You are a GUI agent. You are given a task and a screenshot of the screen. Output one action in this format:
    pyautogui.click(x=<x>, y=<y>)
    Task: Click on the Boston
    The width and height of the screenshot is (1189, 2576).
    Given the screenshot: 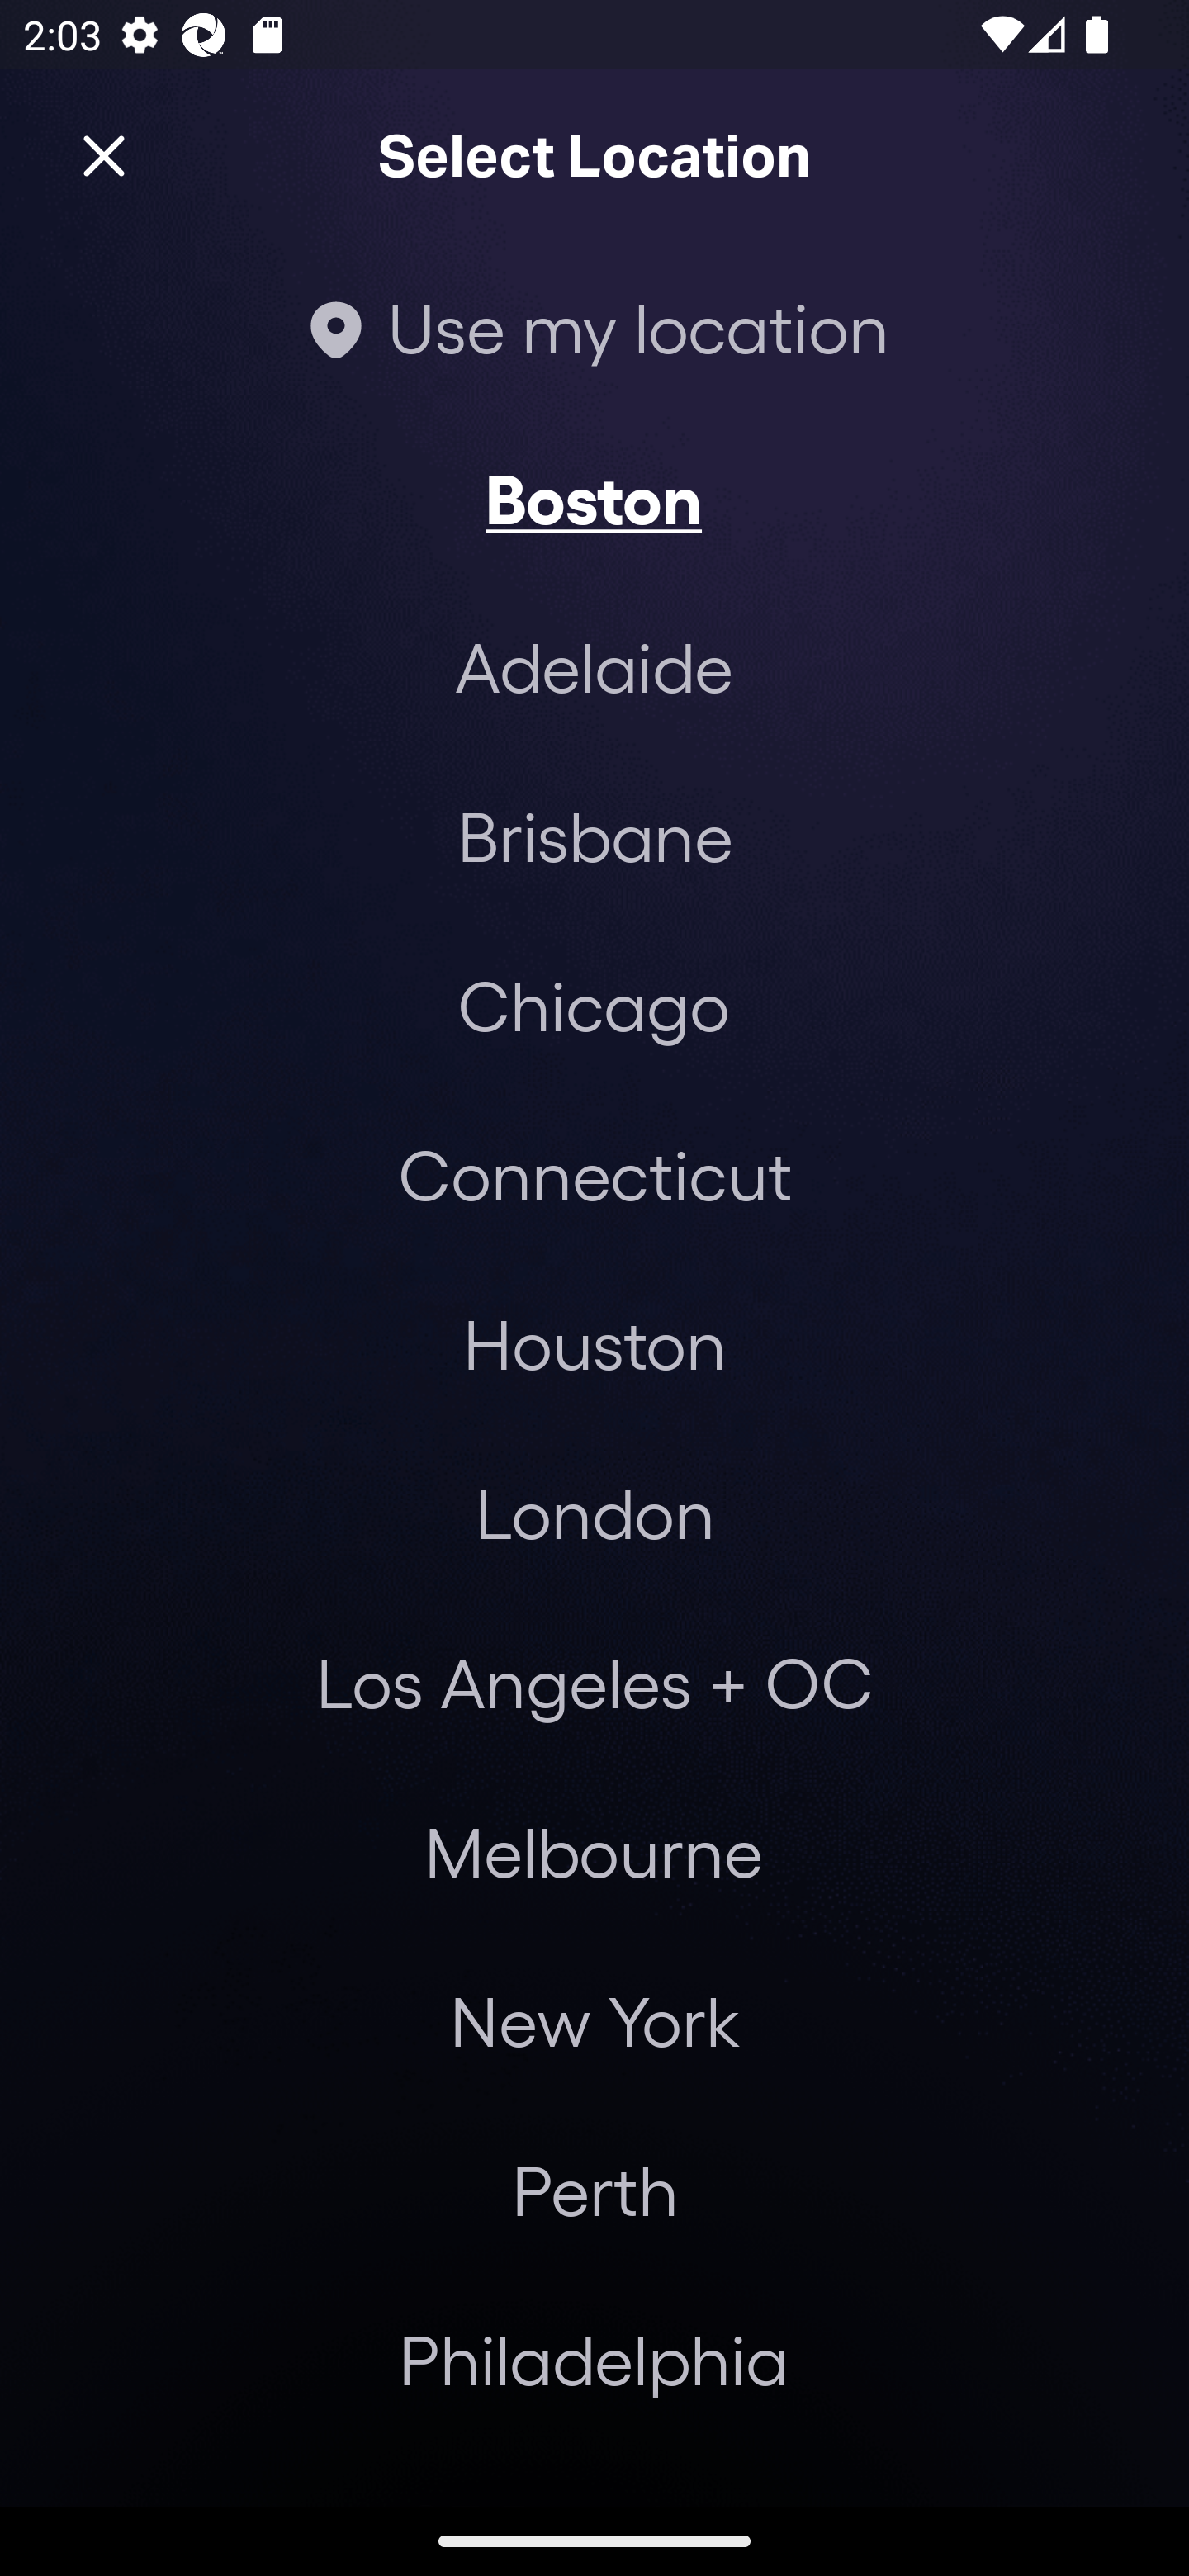 What is the action you would take?
    pyautogui.click(x=594, y=497)
    